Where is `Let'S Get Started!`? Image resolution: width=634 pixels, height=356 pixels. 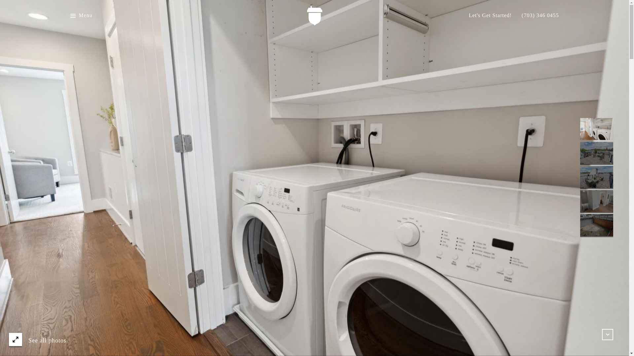 Let'S Get Started! is located at coordinates (490, 15).